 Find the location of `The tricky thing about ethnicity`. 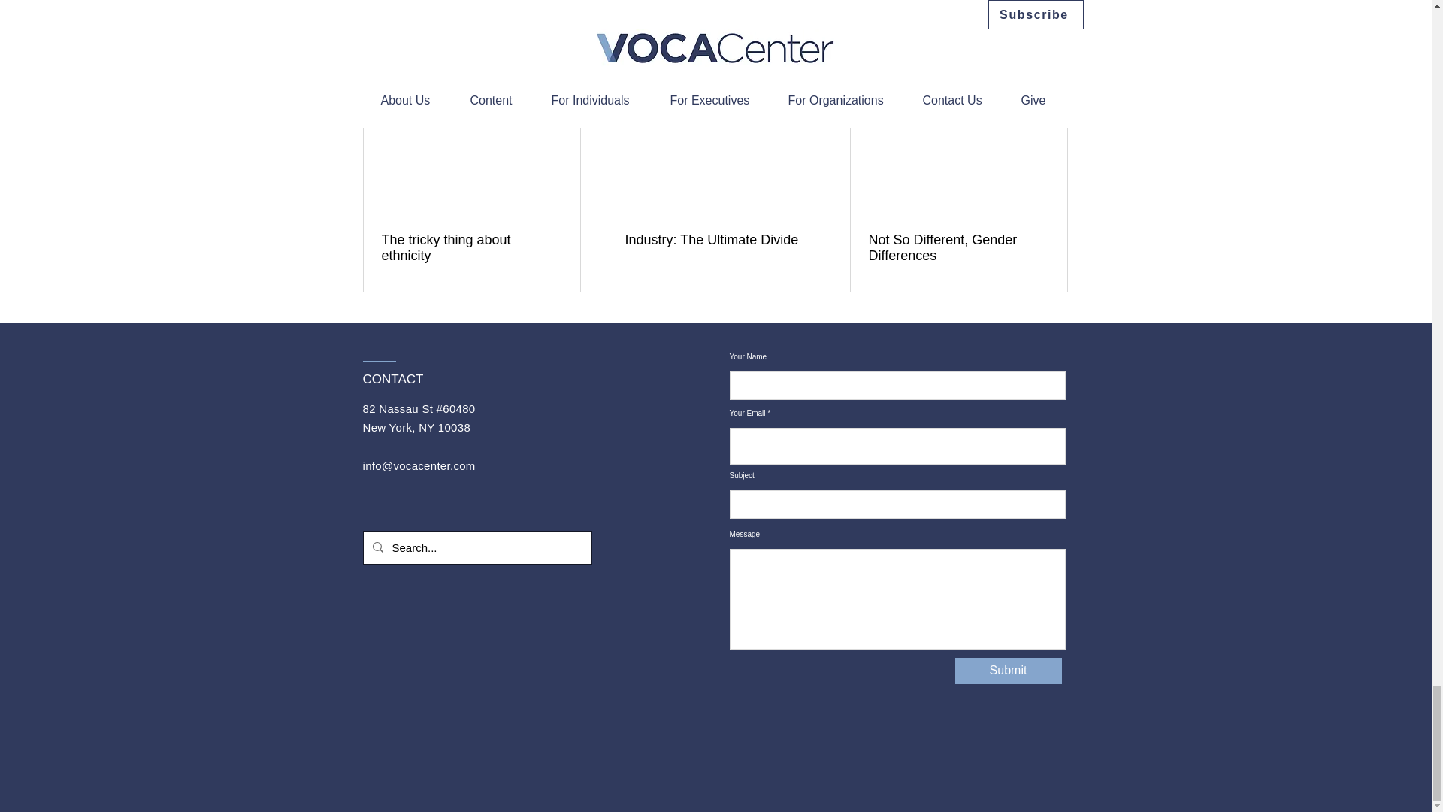

The tricky thing about ethnicity is located at coordinates (472, 248).